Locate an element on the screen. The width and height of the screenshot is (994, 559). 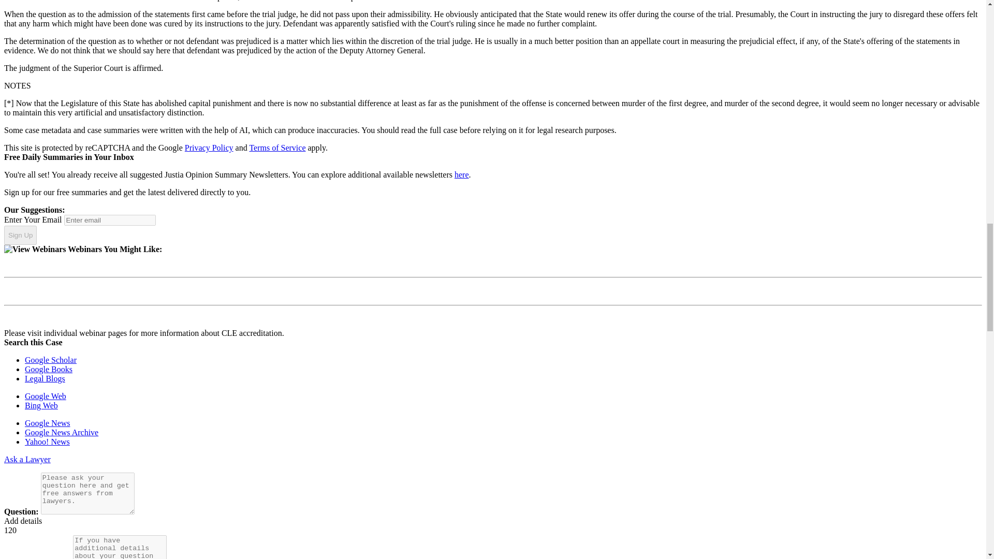
Law - Google Scholar is located at coordinates (51, 360).